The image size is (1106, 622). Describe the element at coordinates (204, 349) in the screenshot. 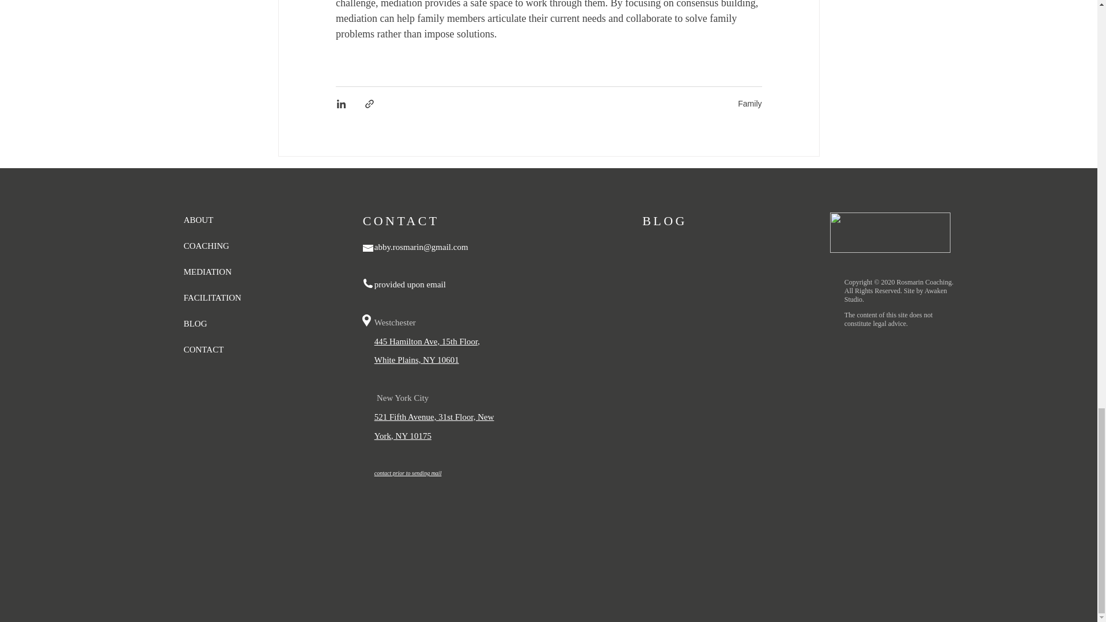

I see `CONTACT` at that location.